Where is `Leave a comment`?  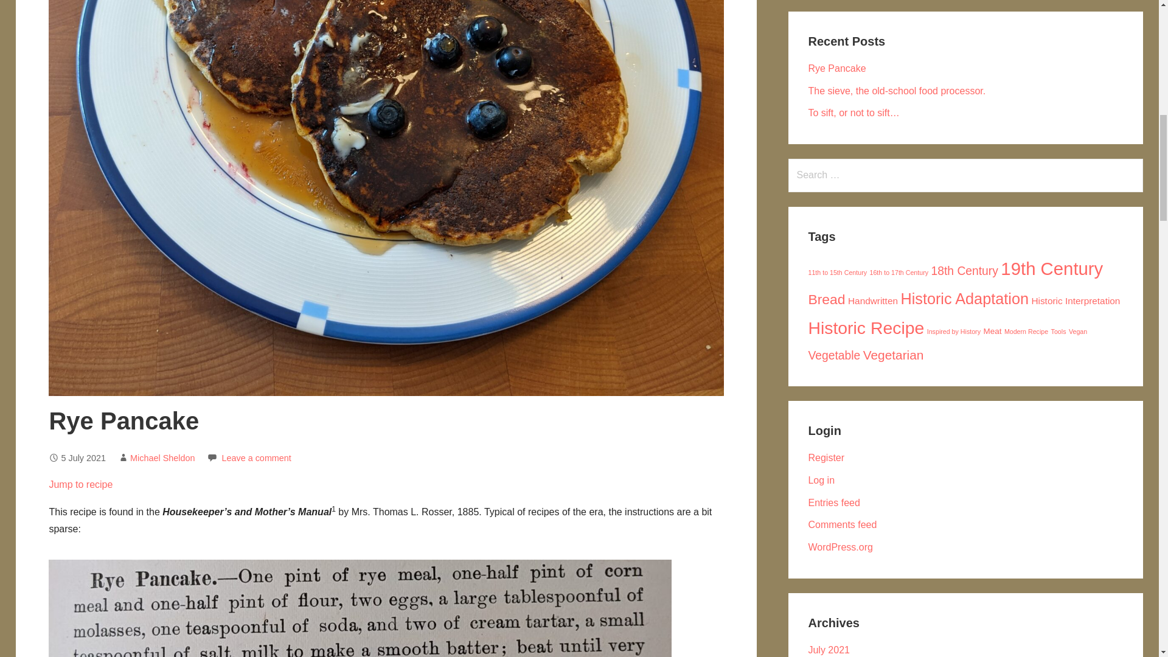
Leave a comment is located at coordinates (256, 458).